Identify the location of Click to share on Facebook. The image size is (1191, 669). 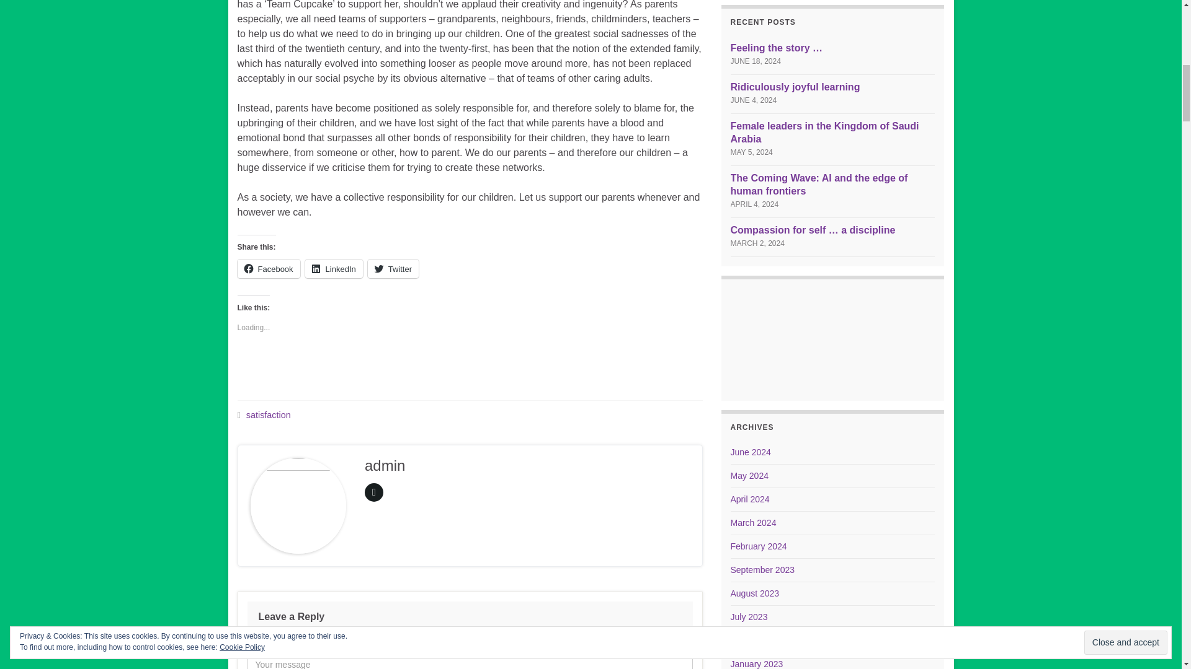
(268, 269).